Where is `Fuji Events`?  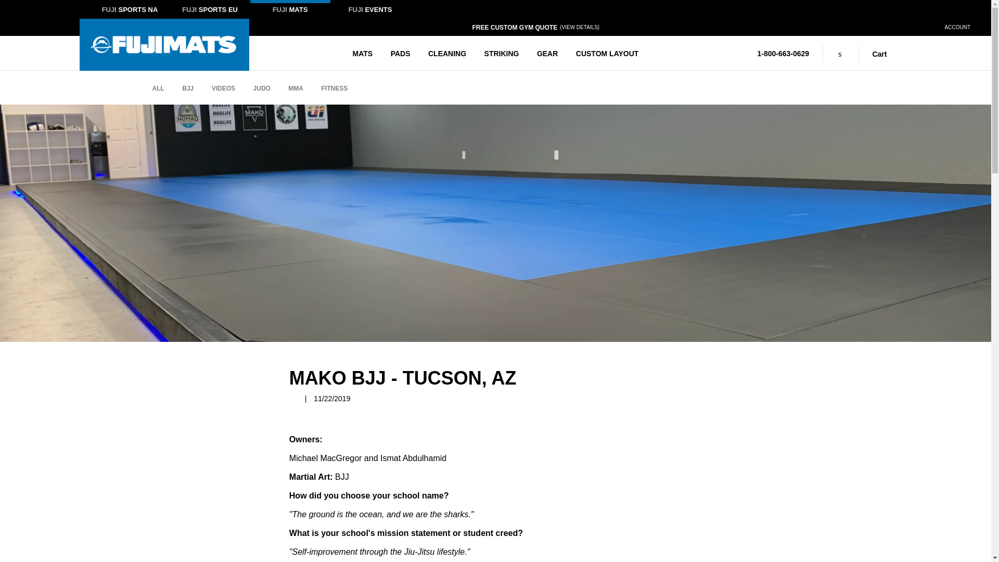 Fuji Events is located at coordinates (369, 11).